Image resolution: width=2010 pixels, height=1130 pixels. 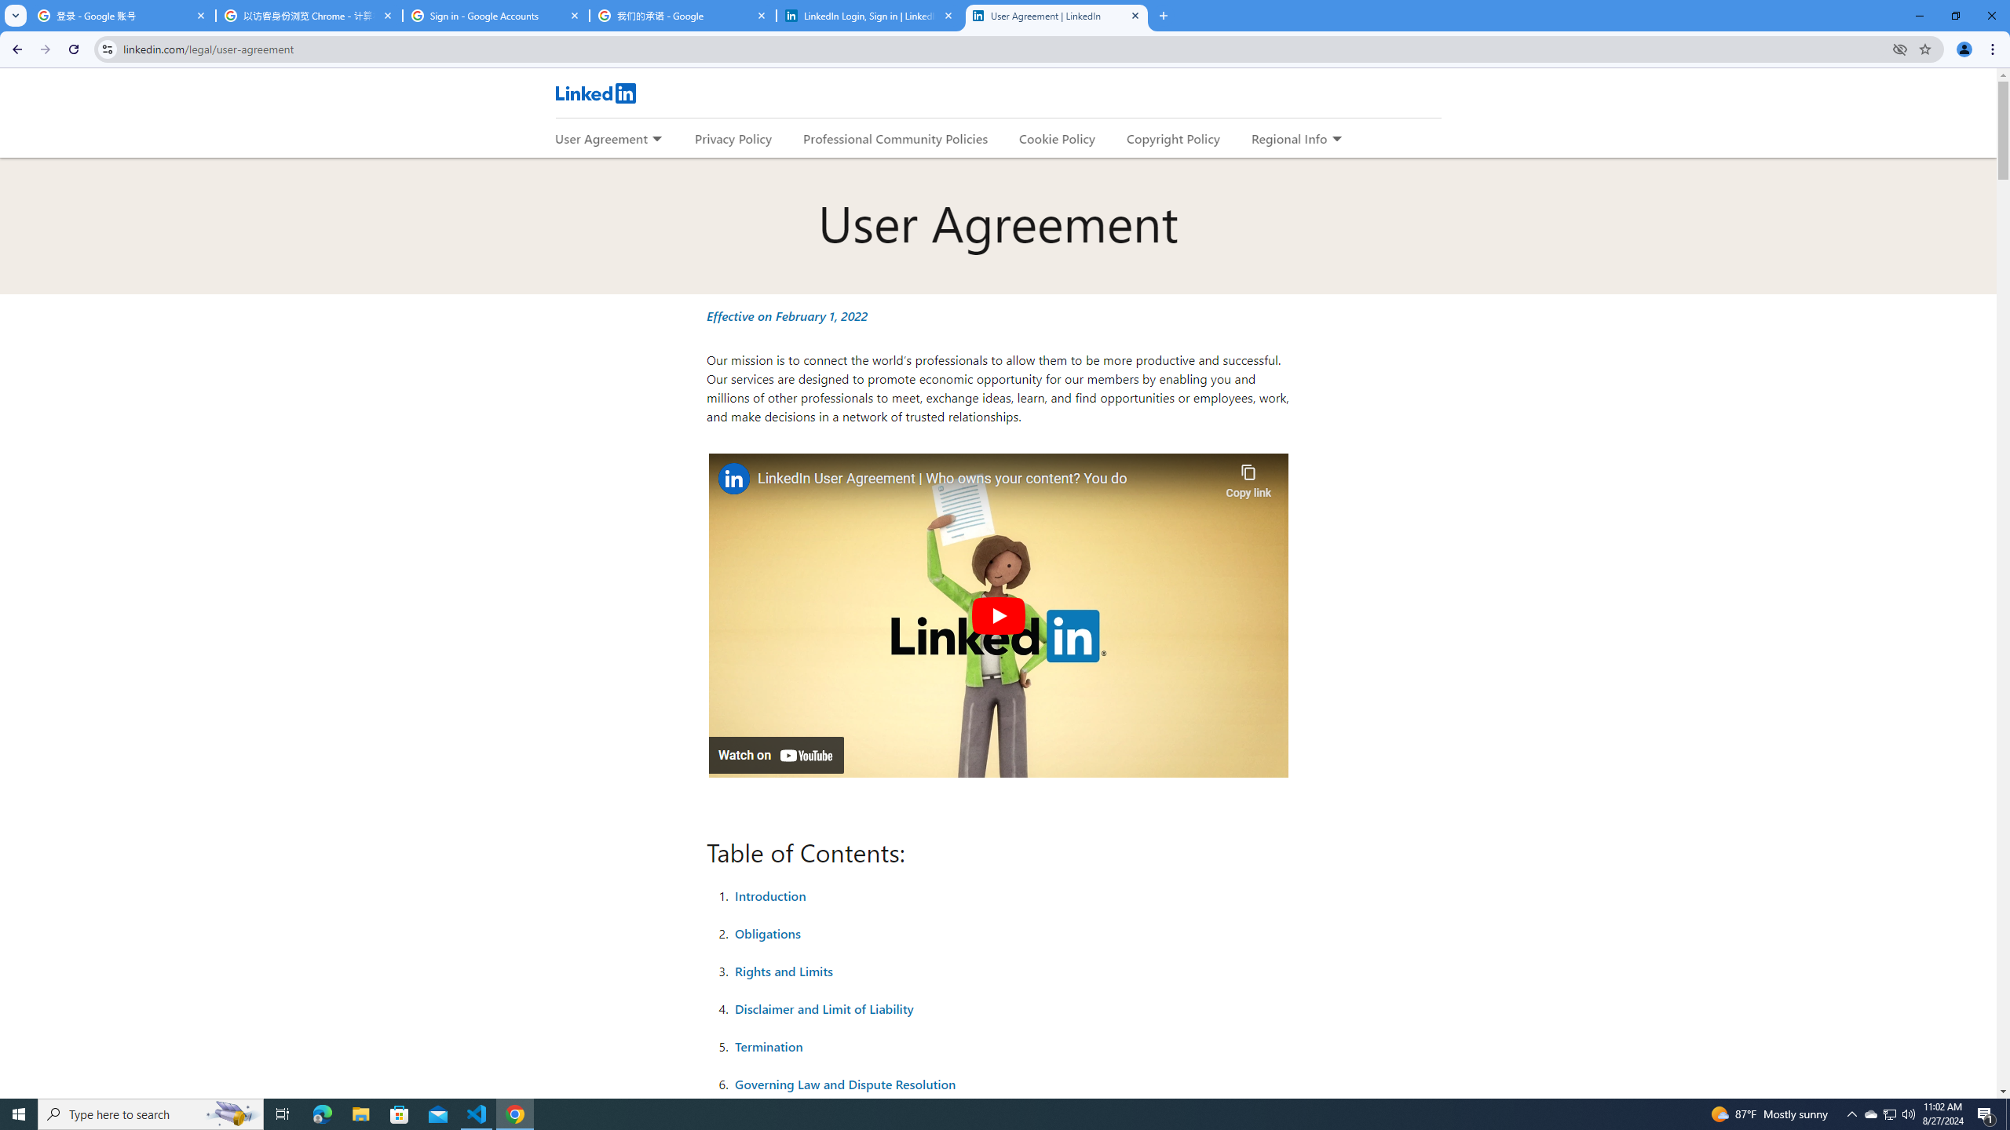 What do you see at coordinates (601, 138) in the screenshot?
I see `User Agreement` at bounding box center [601, 138].